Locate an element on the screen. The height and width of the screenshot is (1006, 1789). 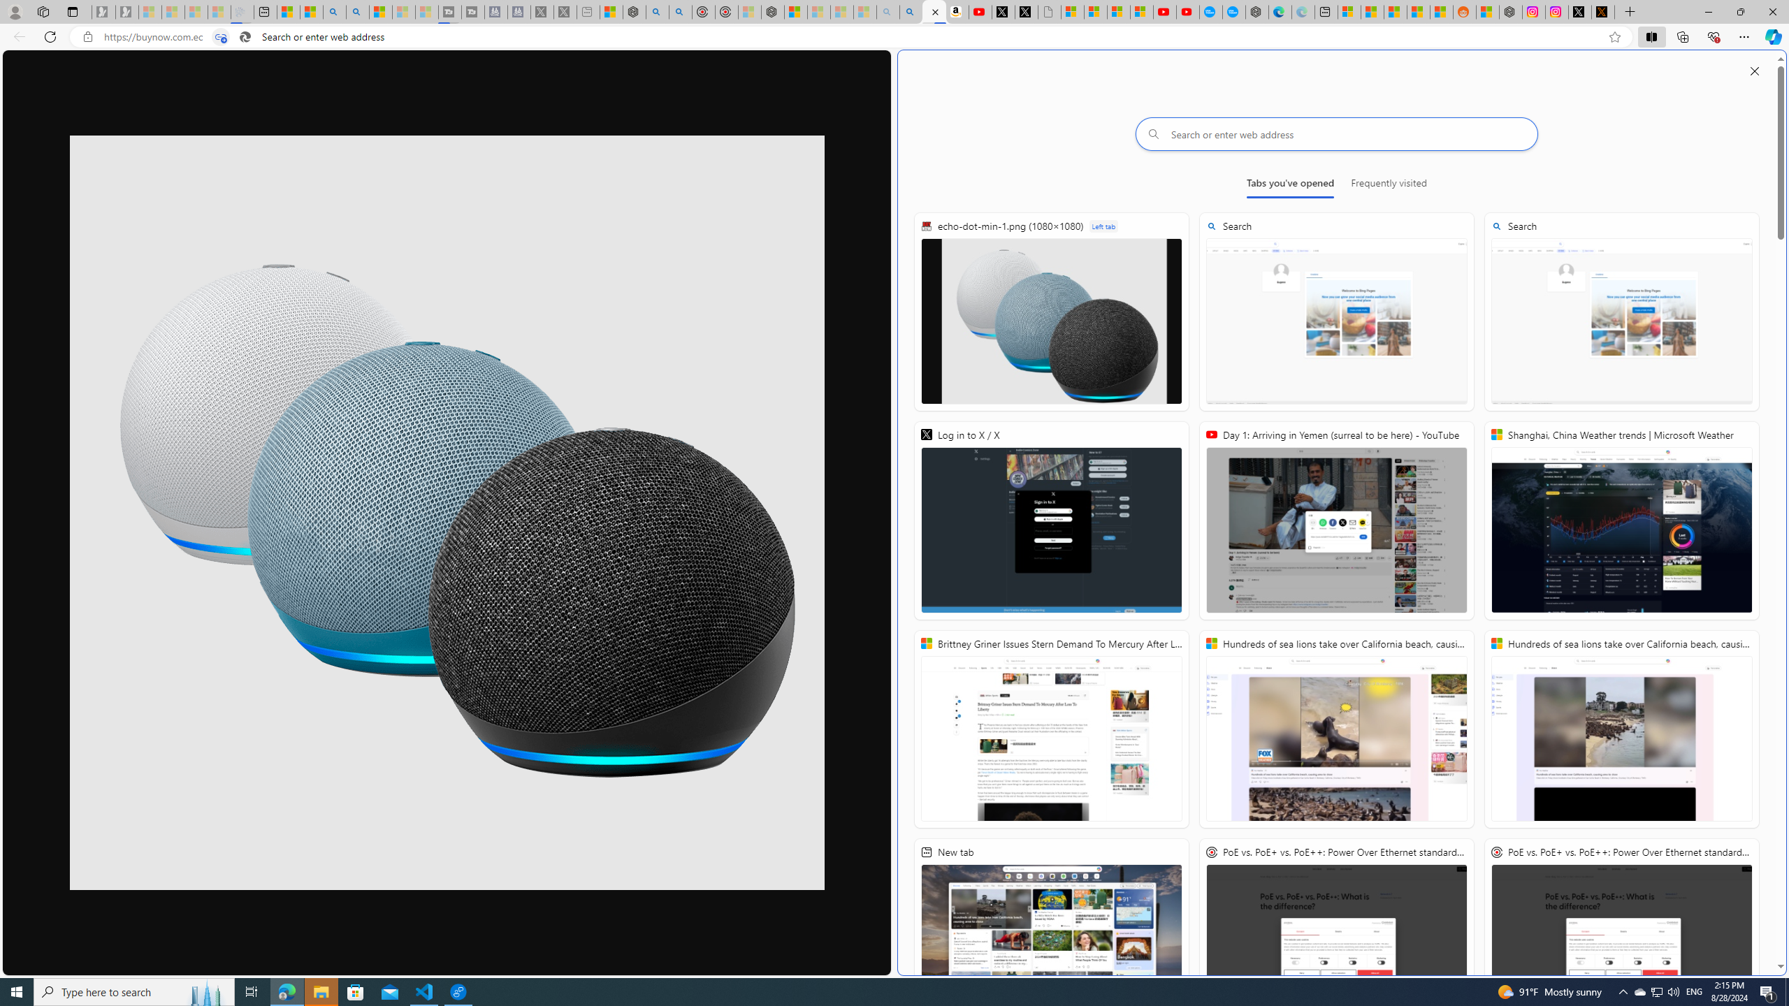
Close tab is located at coordinates (935, 11).